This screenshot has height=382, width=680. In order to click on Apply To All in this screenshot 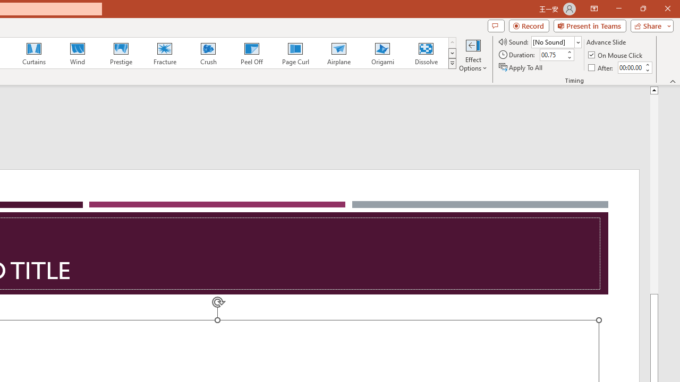, I will do `click(521, 67)`.